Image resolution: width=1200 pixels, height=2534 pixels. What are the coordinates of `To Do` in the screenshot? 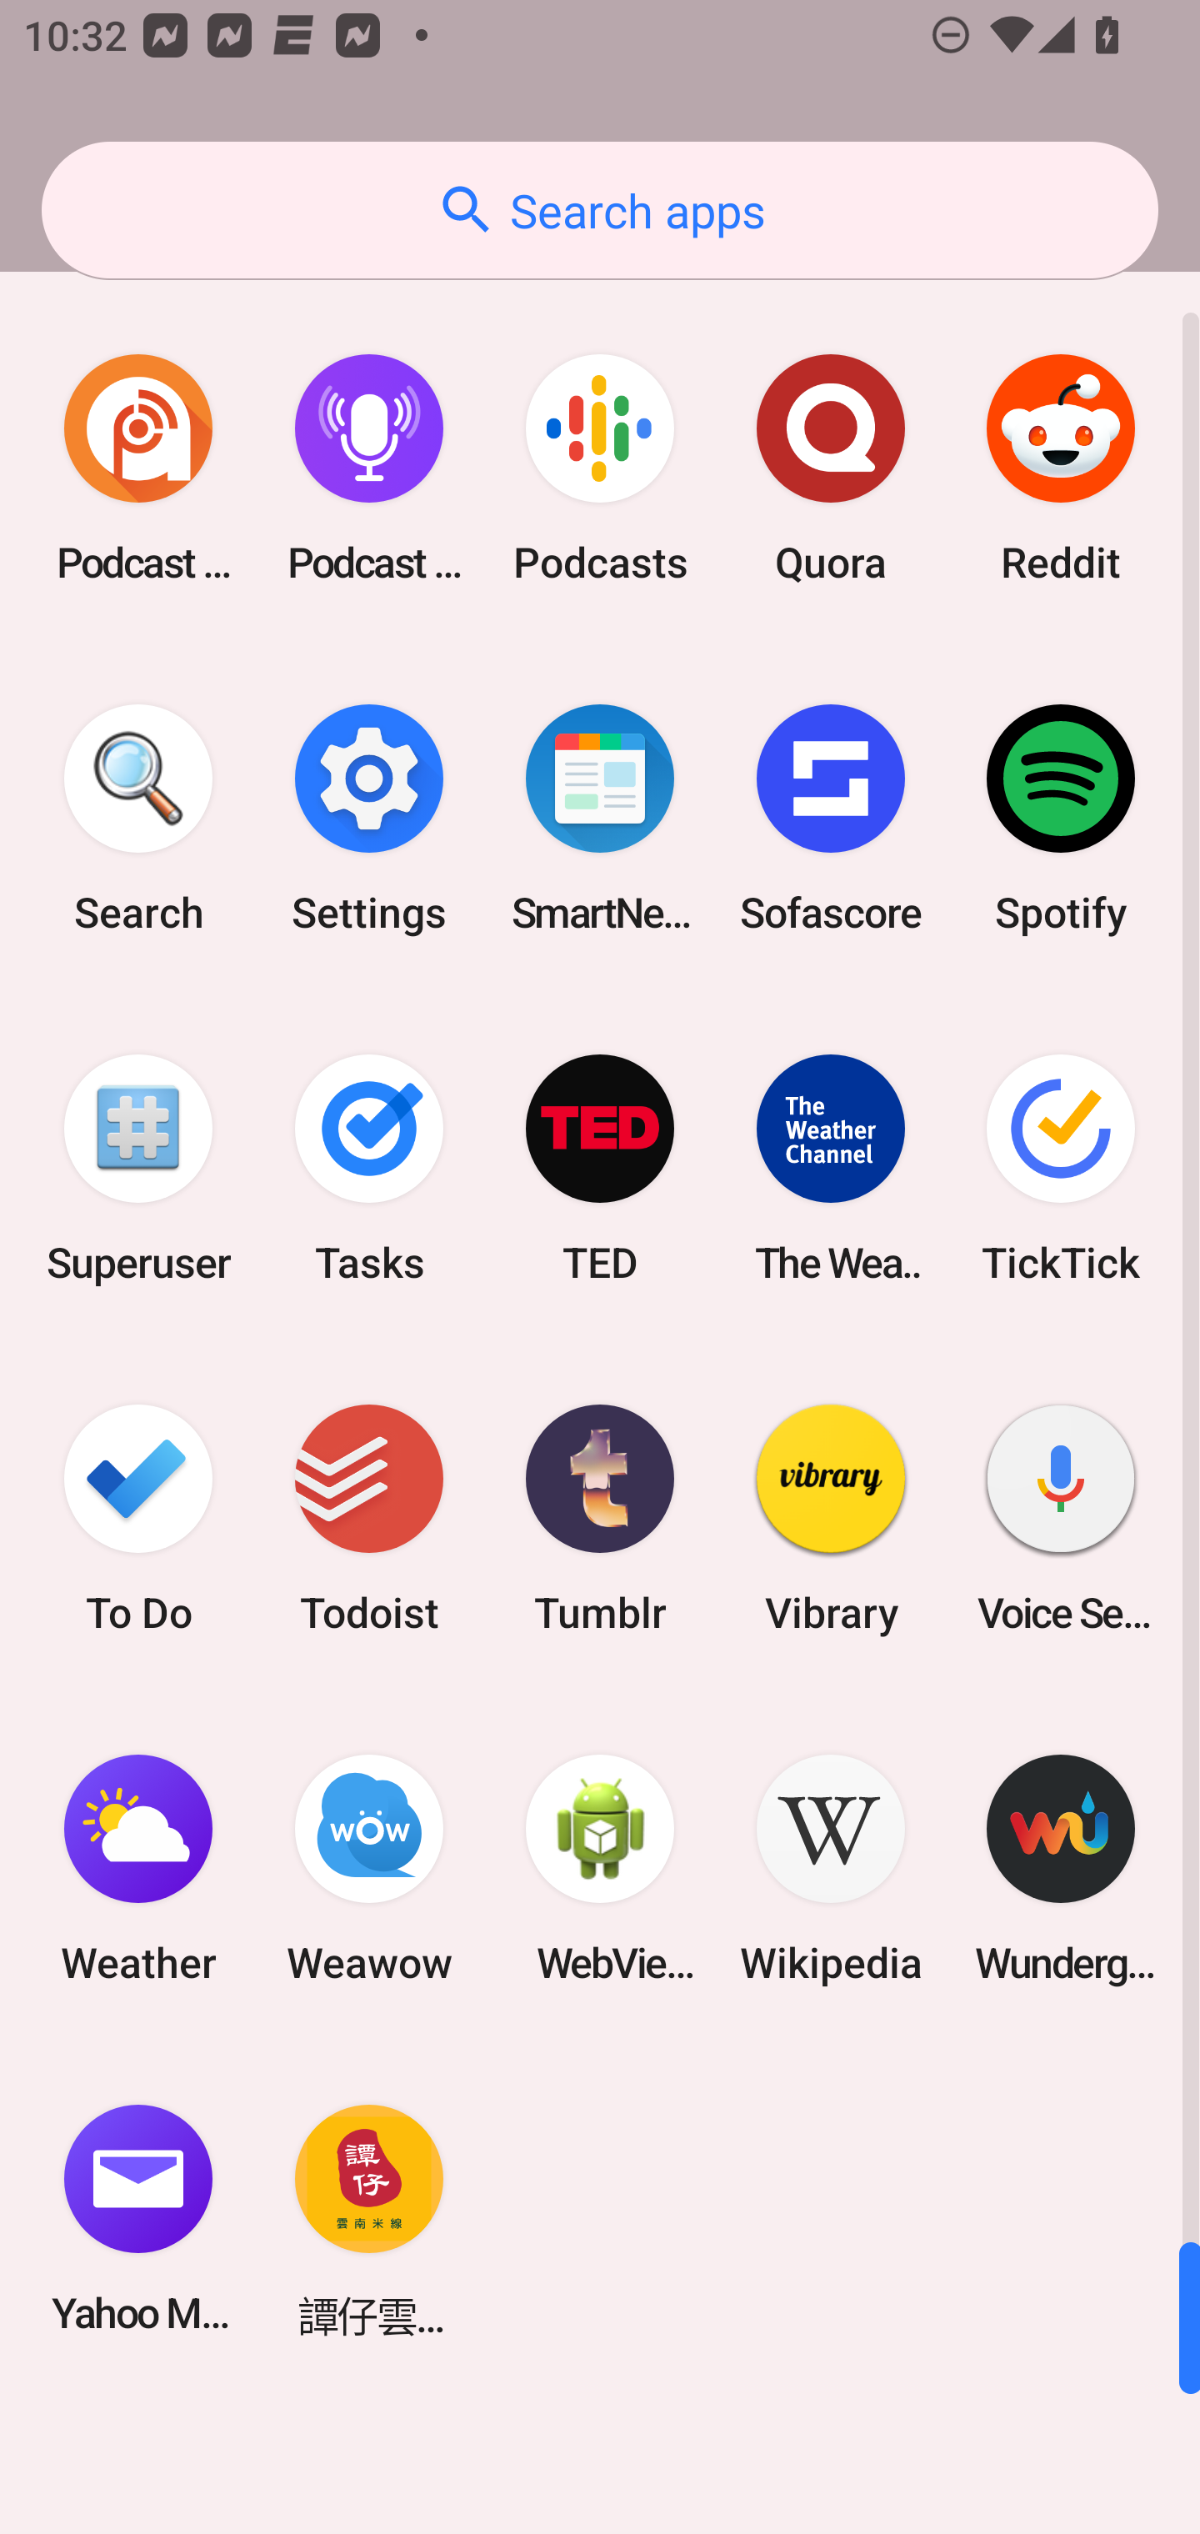 It's located at (138, 1517).